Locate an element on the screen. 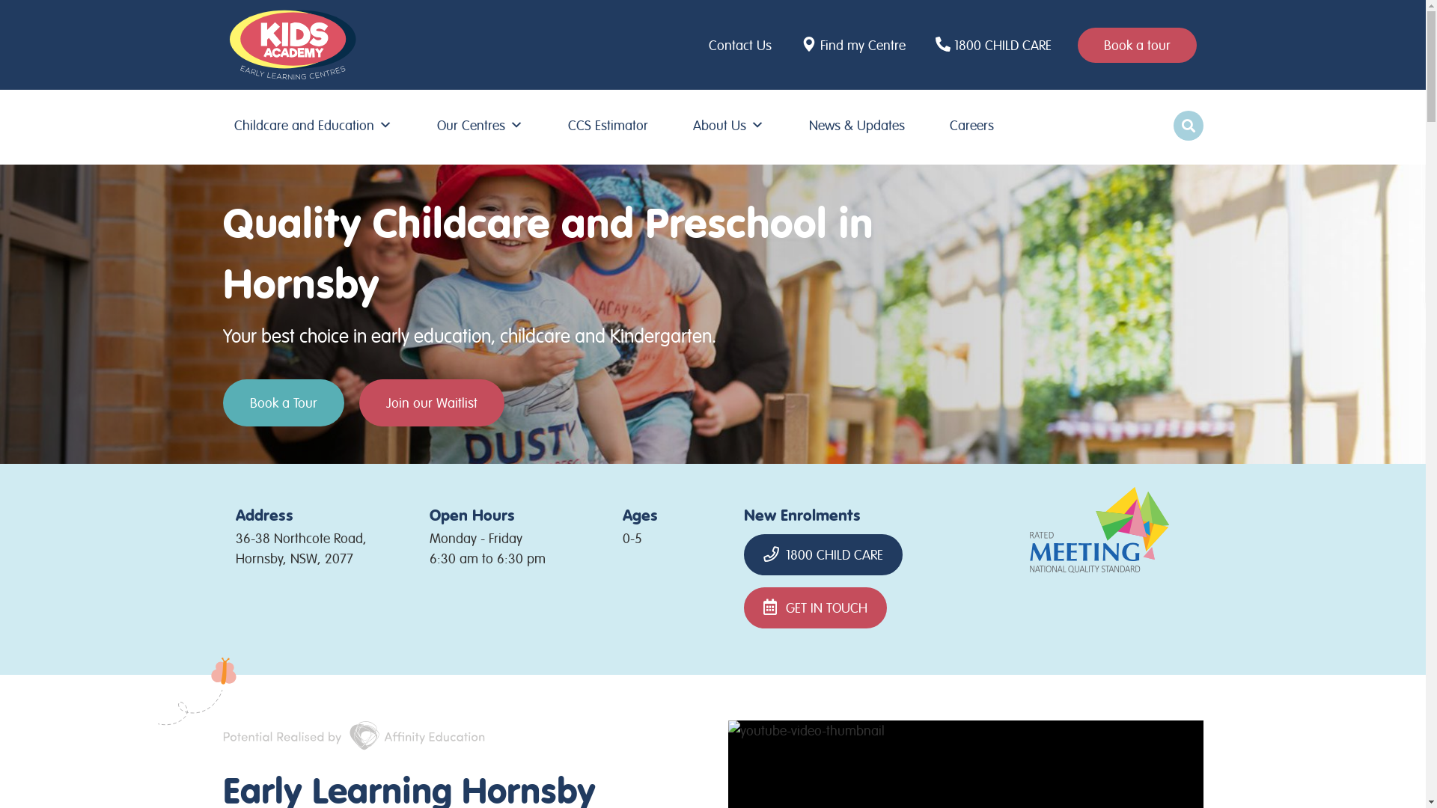 The image size is (1437, 808). 1800 CHILD CARE is located at coordinates (995, 45).